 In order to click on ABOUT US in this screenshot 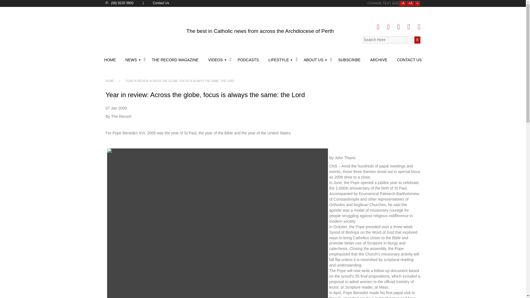, I will do `click(316, 60)`.